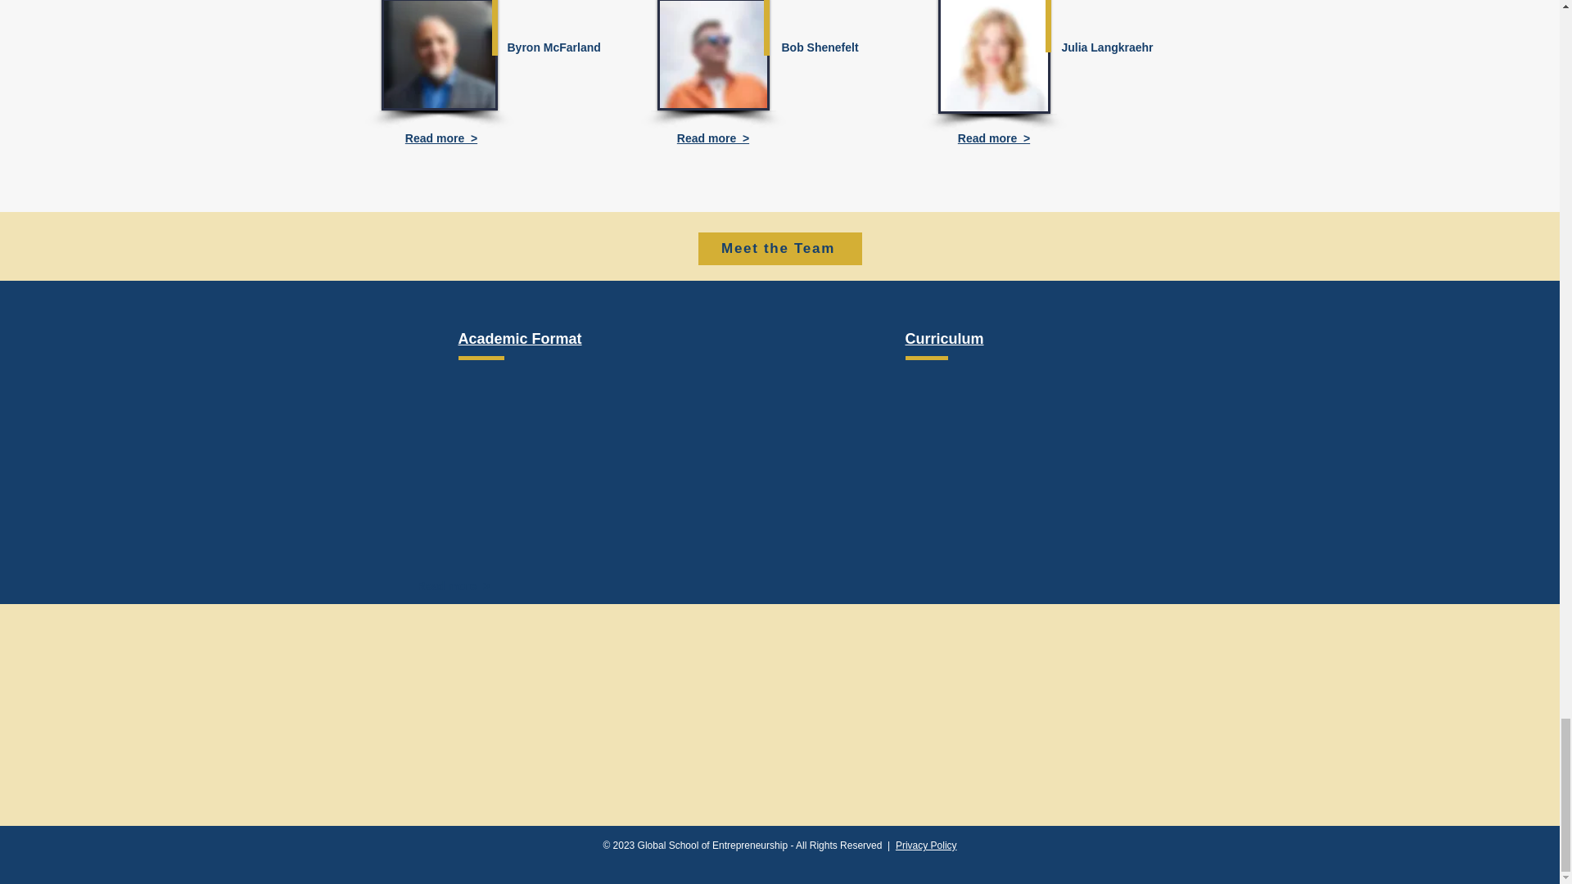  Describe the element at coordinates (994, 57) in the screenshot. I see `stock-photo-bearded-middle-aged-man-wear` at that location.